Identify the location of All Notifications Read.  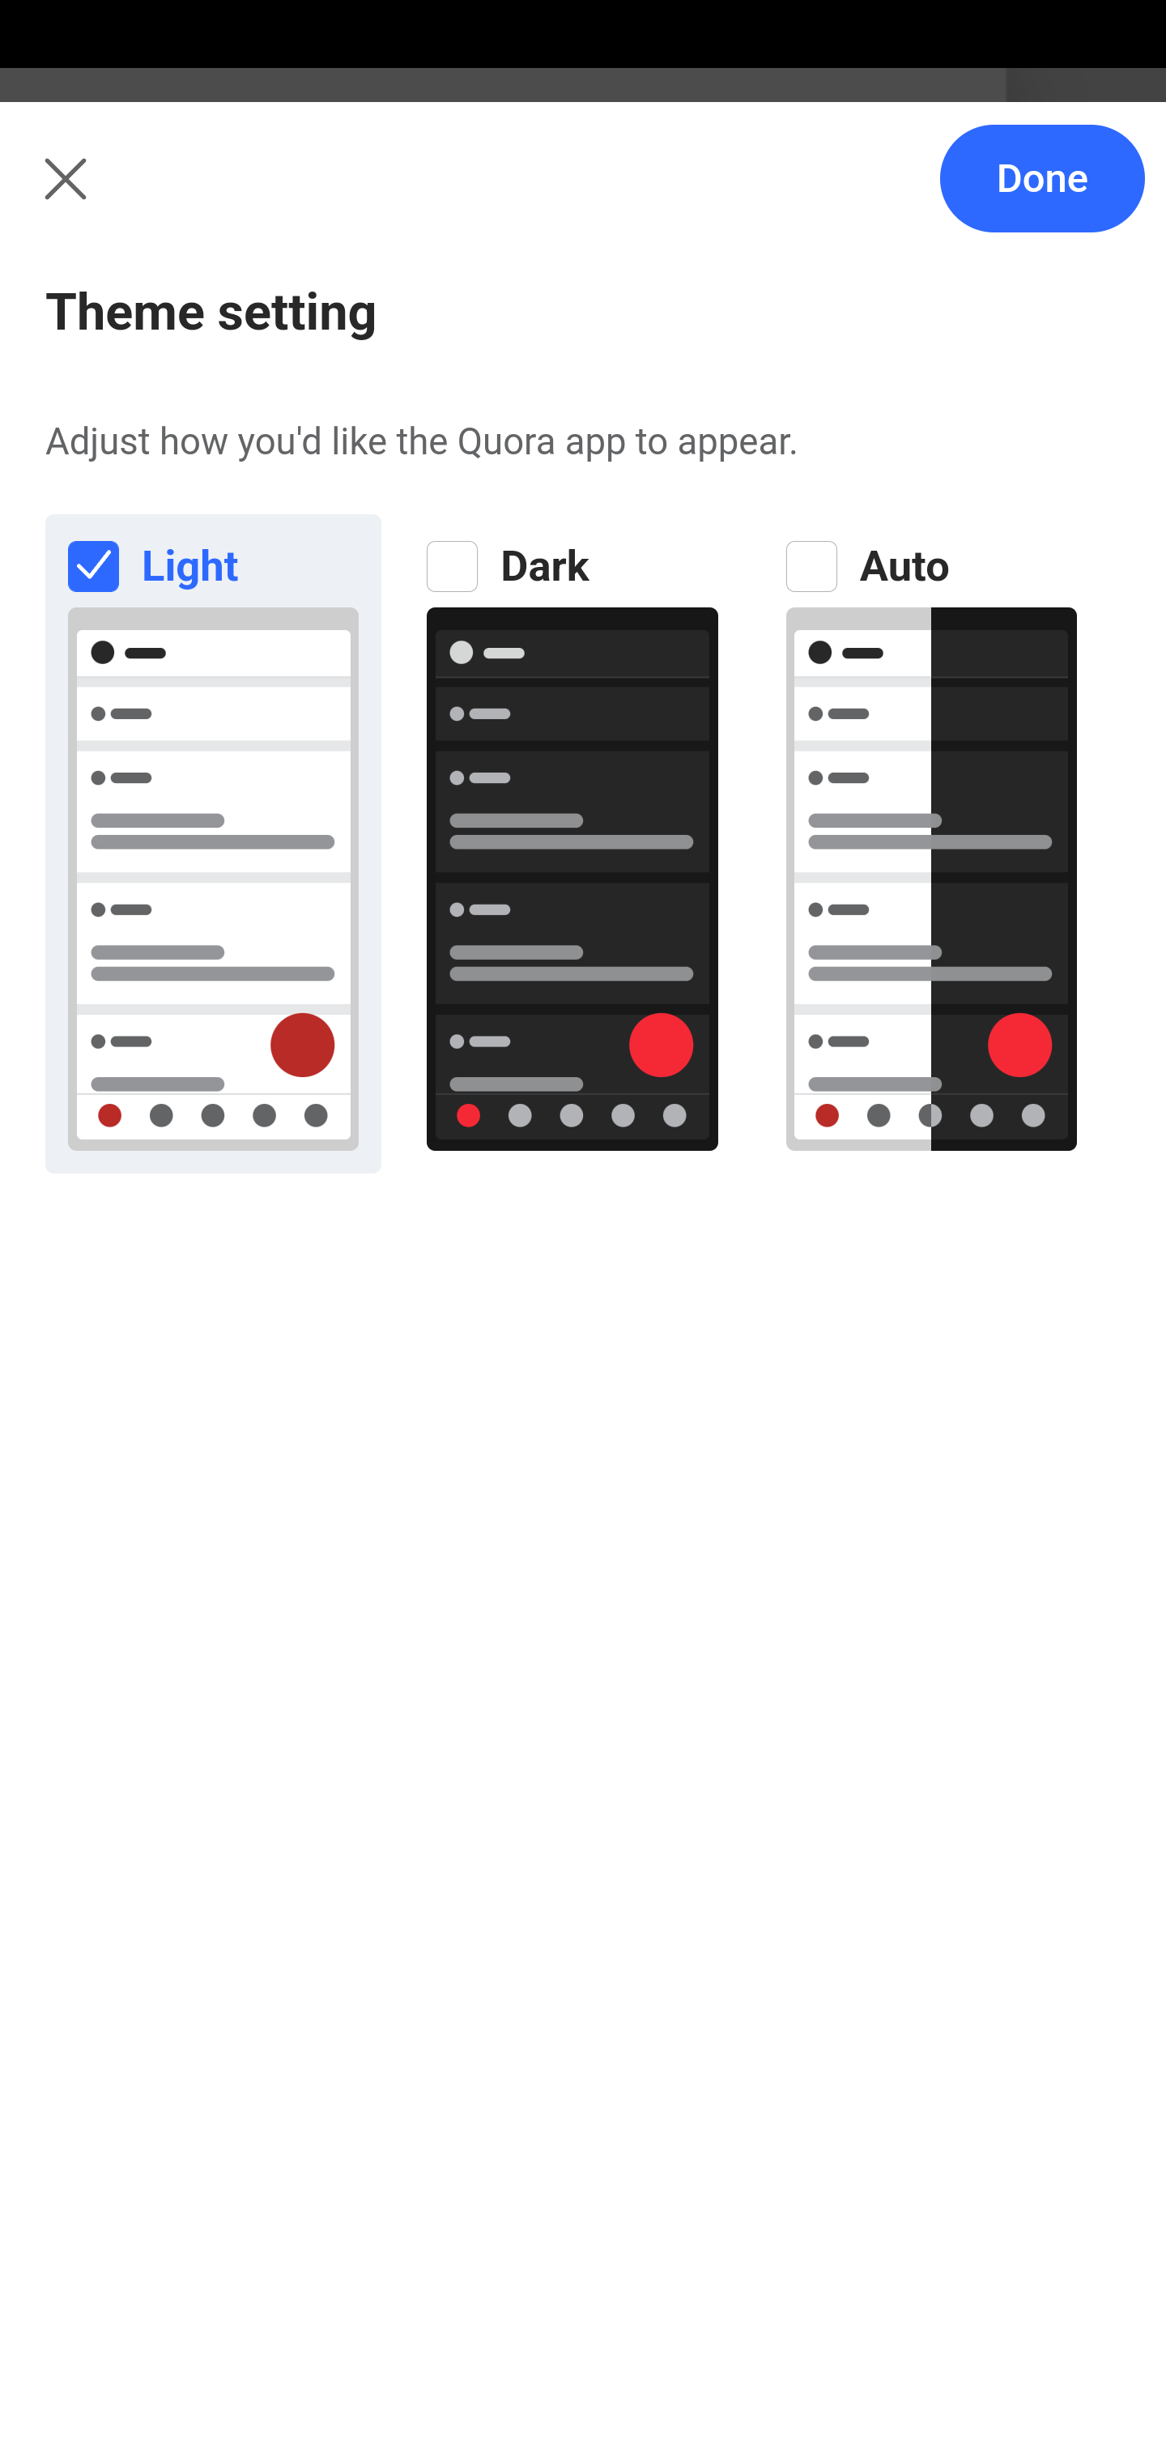
(253, 335).